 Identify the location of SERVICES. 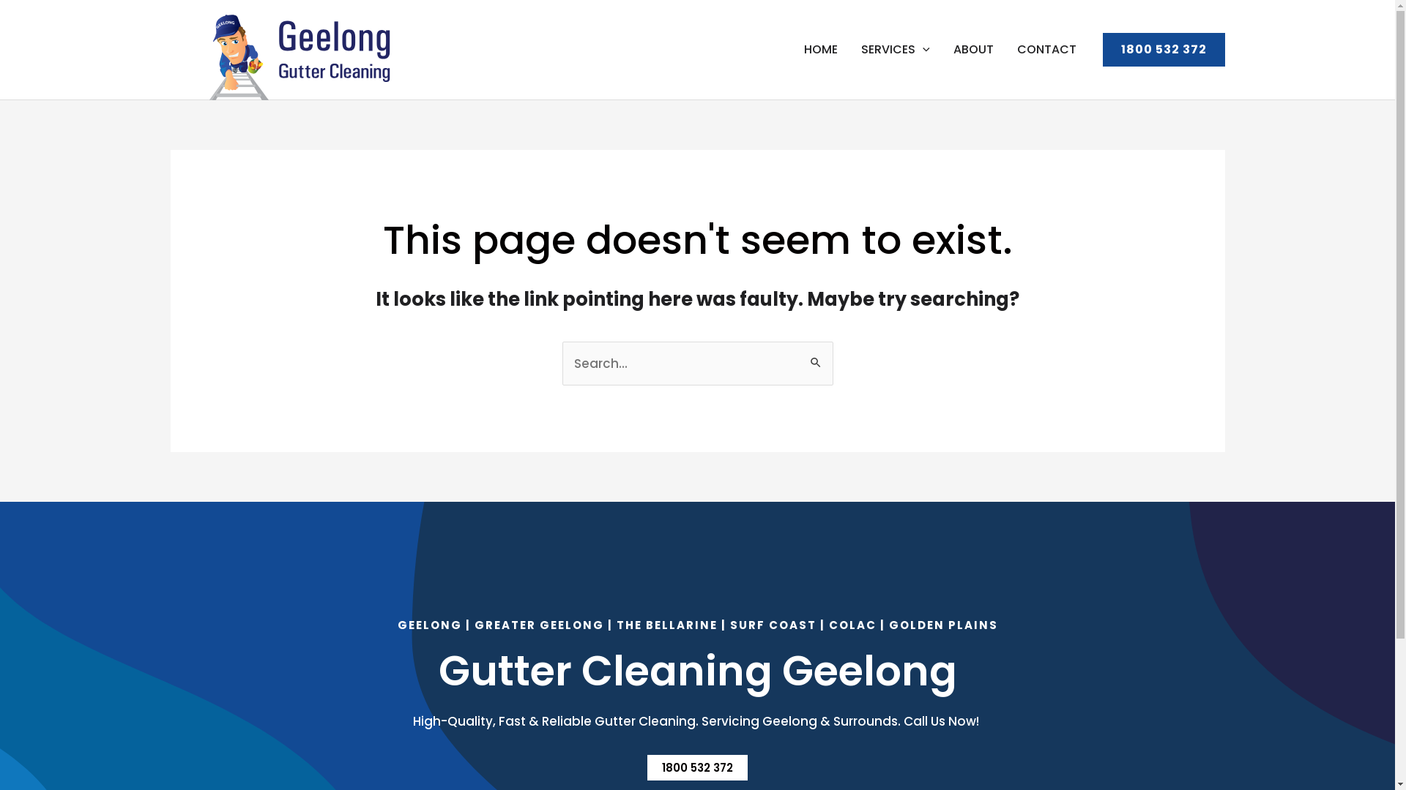
(896, 50).